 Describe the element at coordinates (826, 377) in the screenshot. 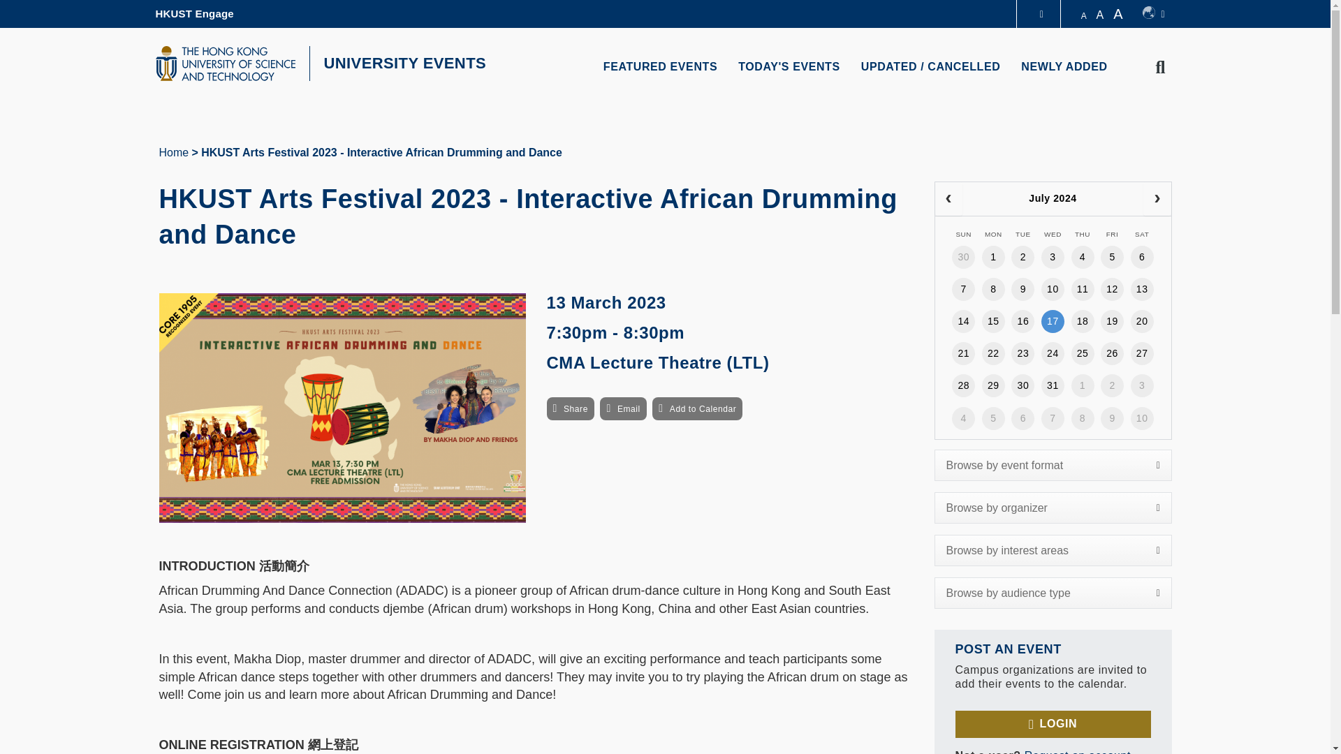

I see `Search` at that location.